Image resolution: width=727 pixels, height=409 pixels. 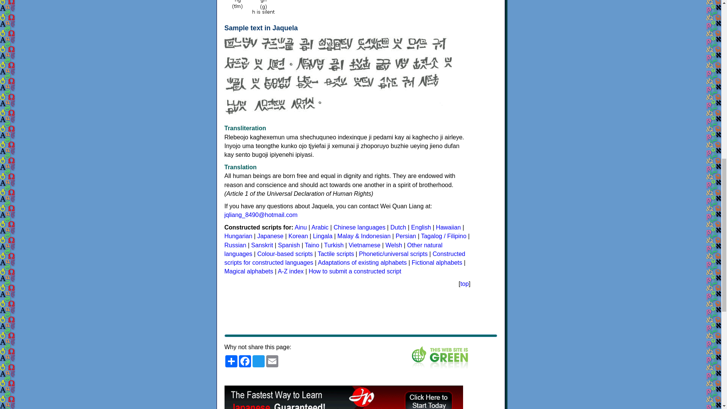 What do you see at coordinates (336, 254) in the screenshot?
I see `Tactile scripts` at bounding box center [336, 254].